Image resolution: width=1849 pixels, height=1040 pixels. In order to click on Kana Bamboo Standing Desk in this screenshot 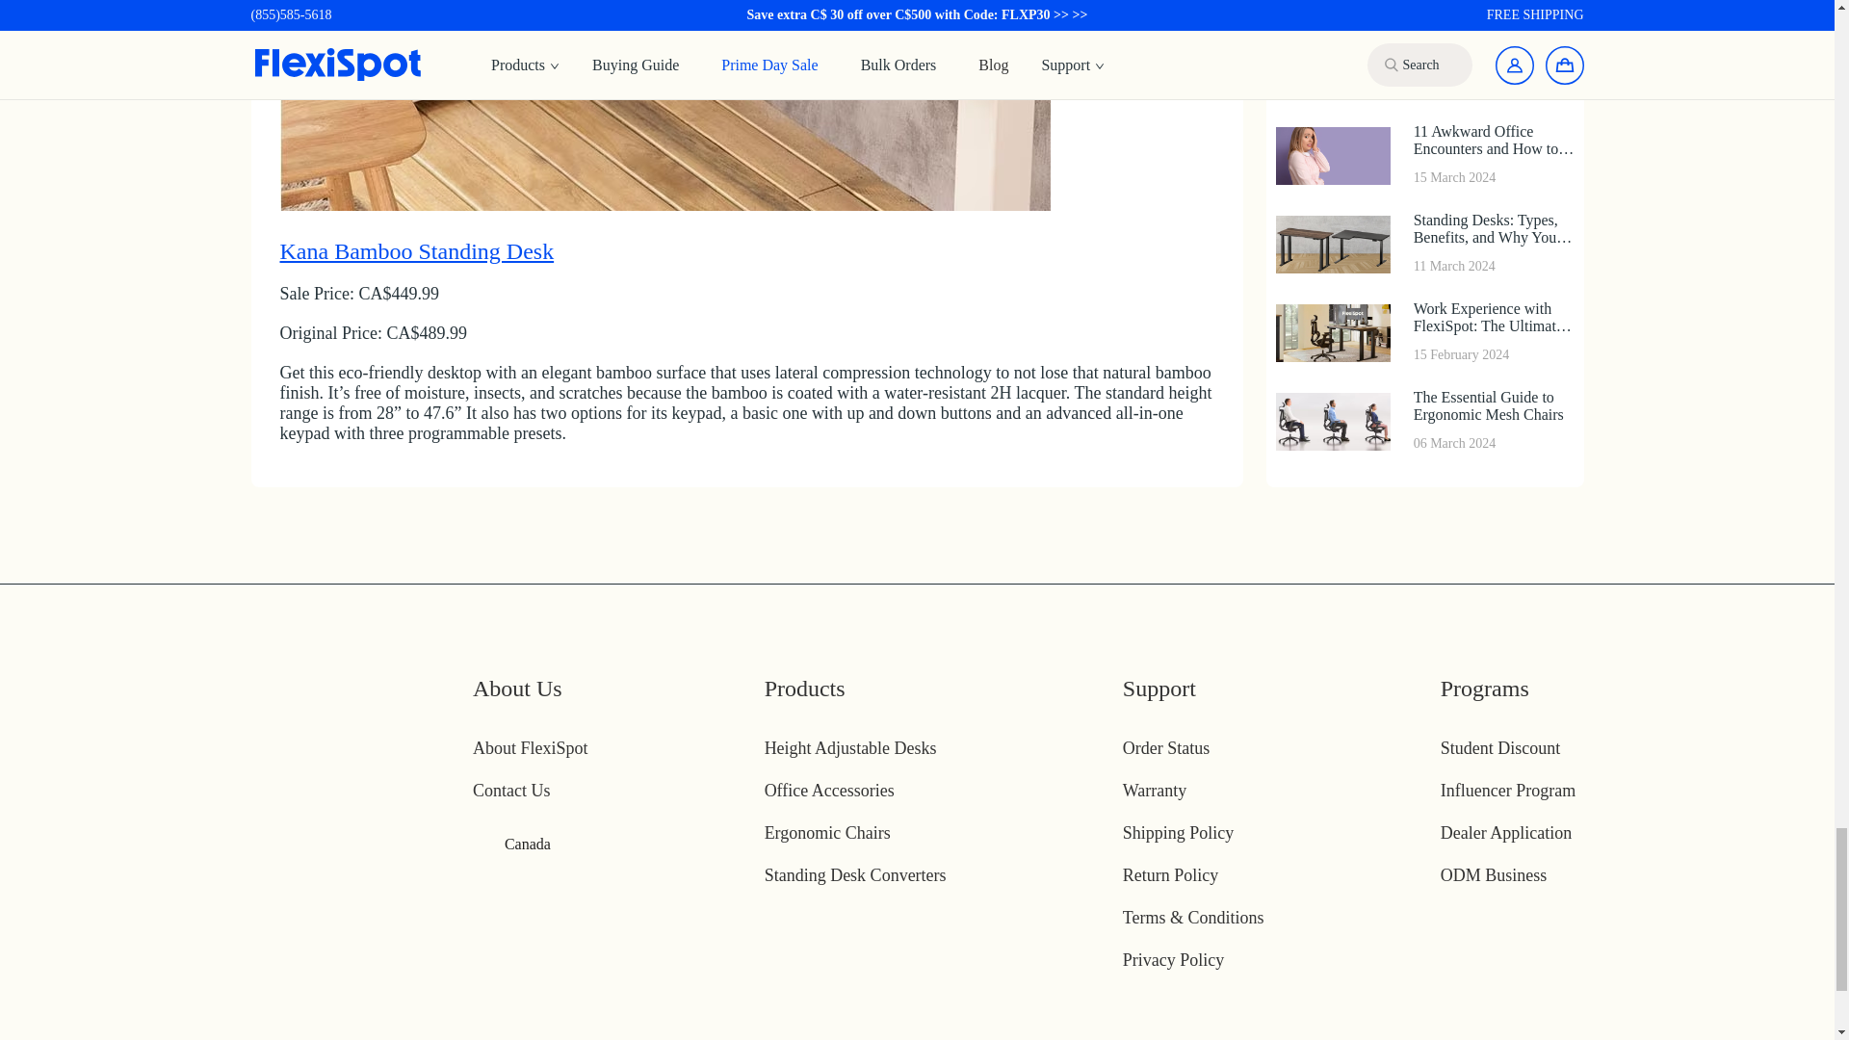, I will do `click(664, 132)`.